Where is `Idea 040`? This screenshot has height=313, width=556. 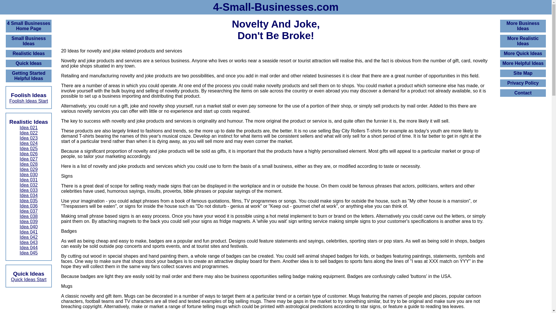 Idea 040 is located at coordinates (29, 227).